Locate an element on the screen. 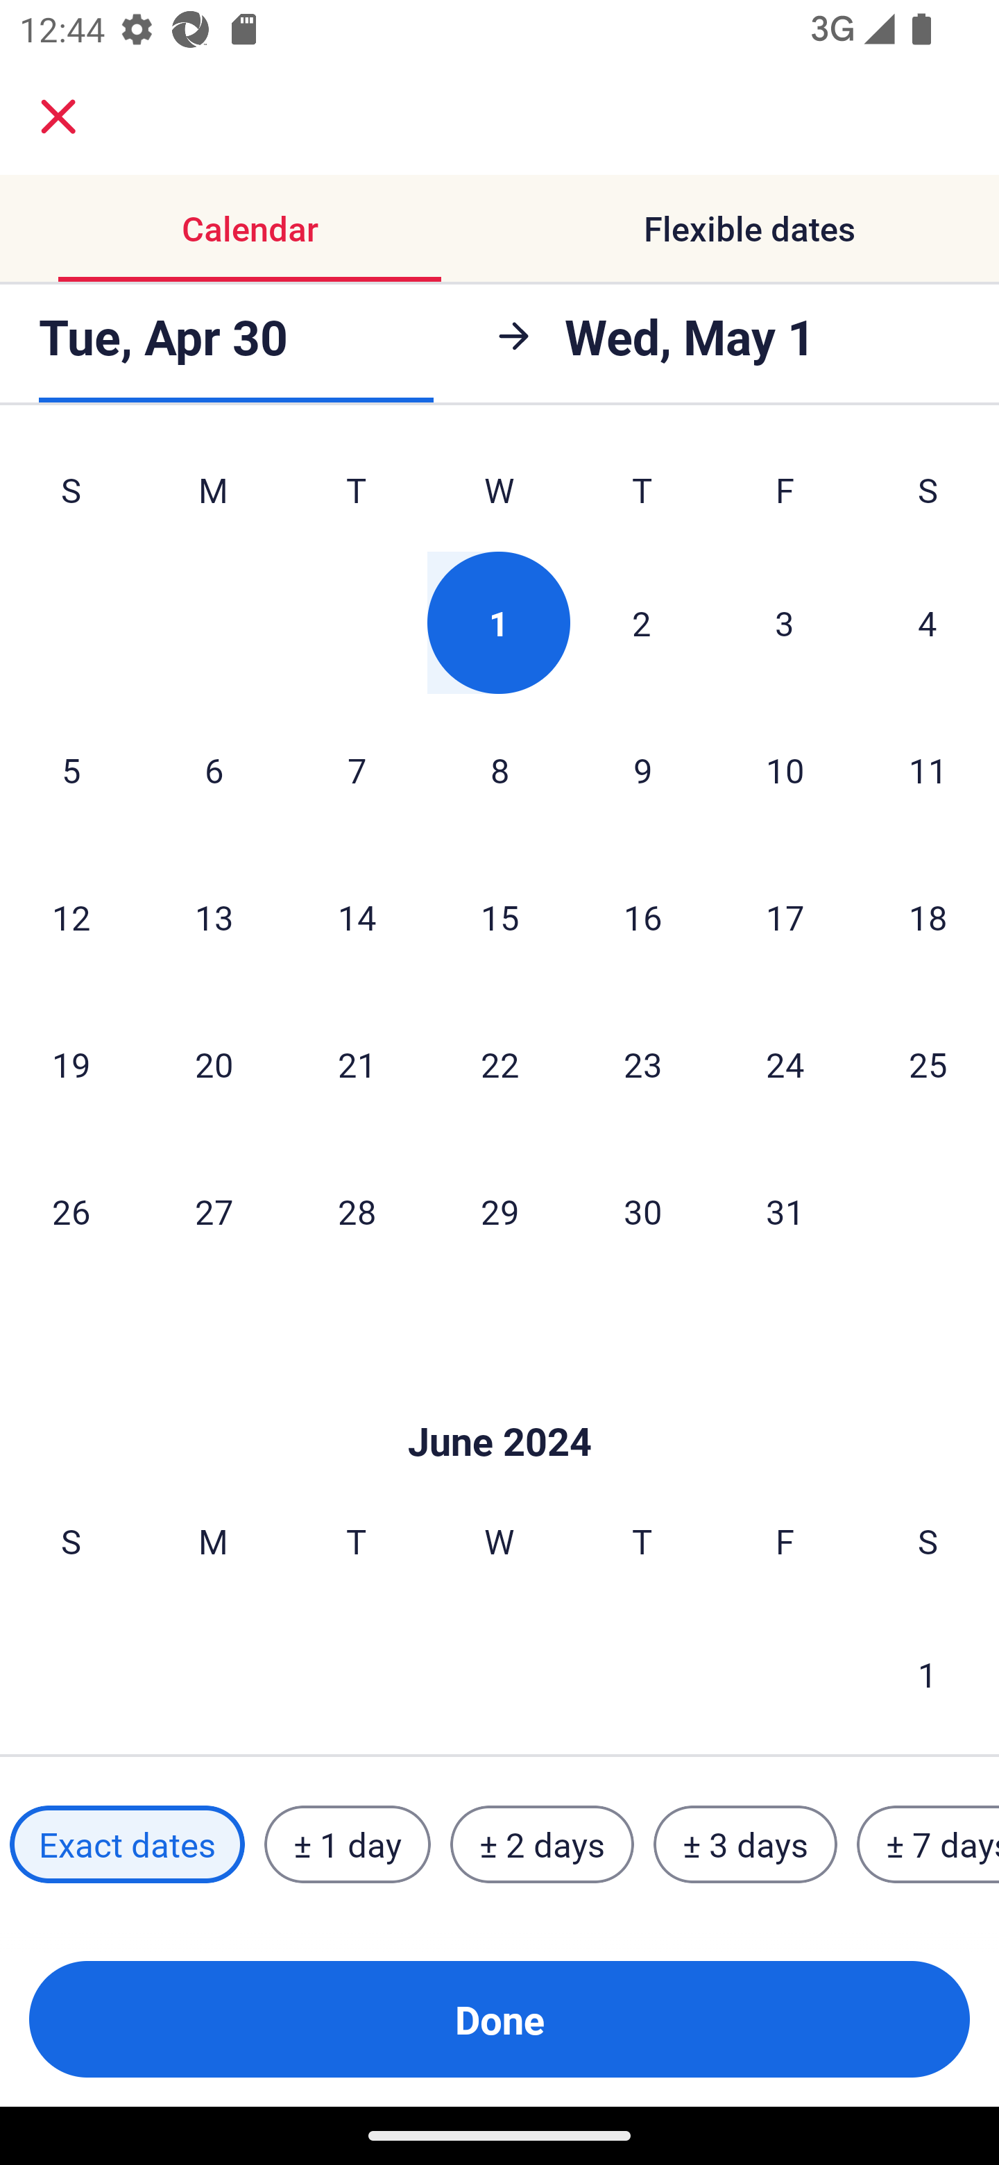  4 Saturday, May 4, 2024 is located at coordinates (928, 623).